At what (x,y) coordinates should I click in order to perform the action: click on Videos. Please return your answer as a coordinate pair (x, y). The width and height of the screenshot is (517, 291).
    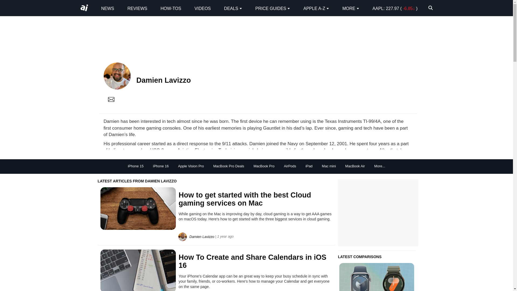
    Looking at the image, I should click on (202, 8).